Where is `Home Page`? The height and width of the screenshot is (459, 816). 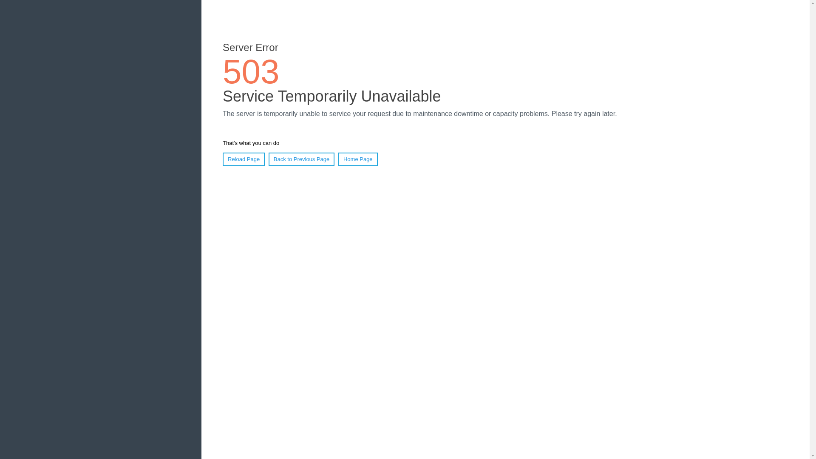
Home Page is located at coordinates (358, 159).